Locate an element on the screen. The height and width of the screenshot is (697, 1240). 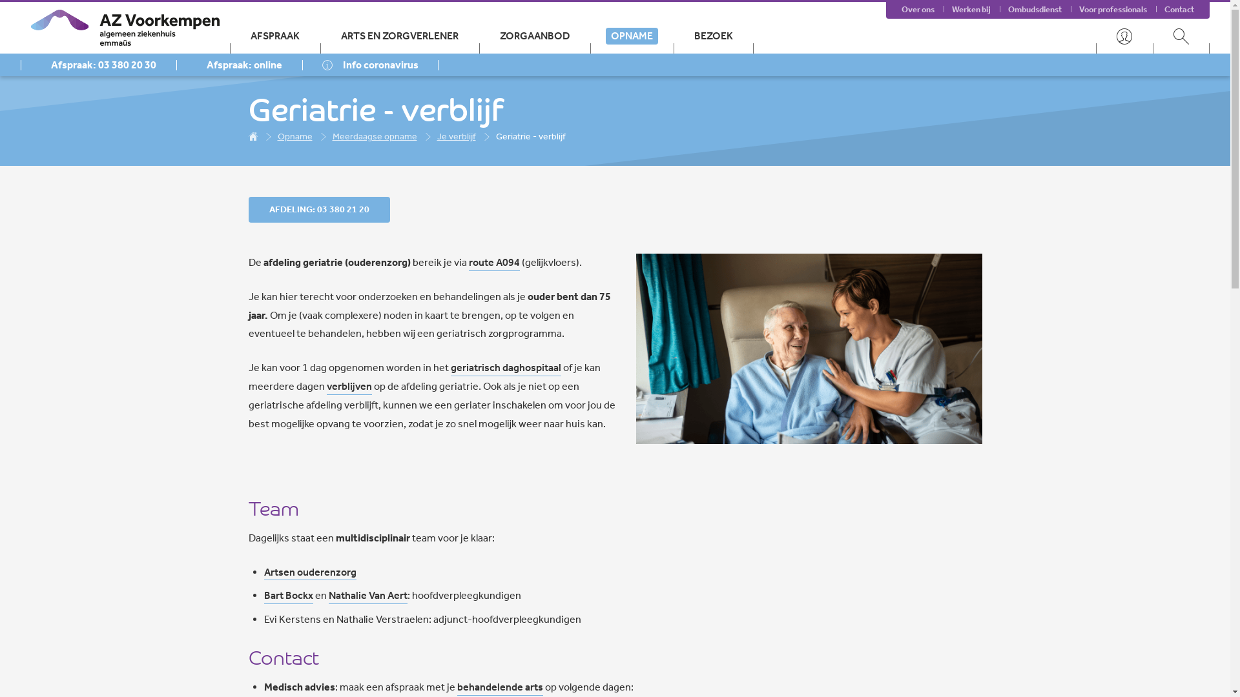
Afspraak: online is located at coordinates (239, 65).